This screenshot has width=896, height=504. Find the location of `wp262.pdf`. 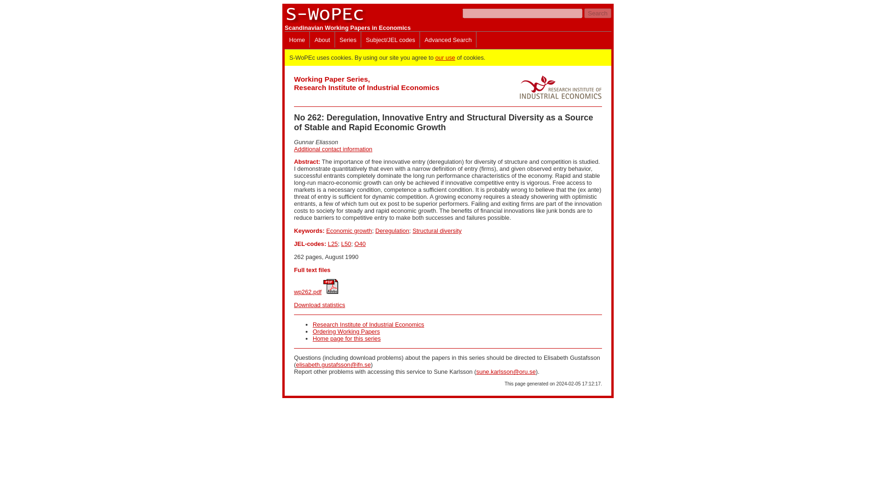

wp262.pdf is located at coordinates (308, 291).